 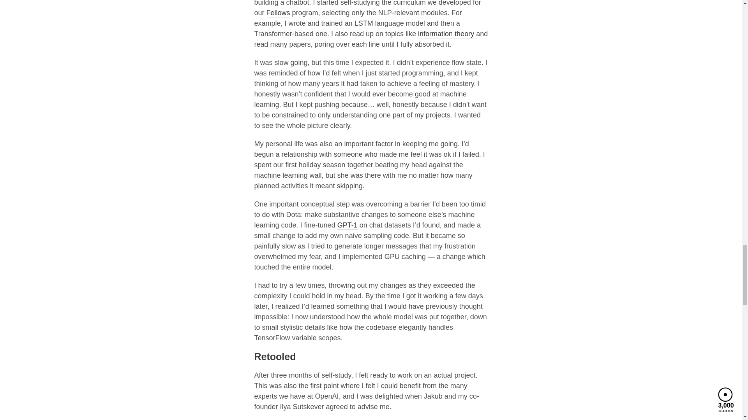 I want to click on Fellows, so click(x=278, y=13).